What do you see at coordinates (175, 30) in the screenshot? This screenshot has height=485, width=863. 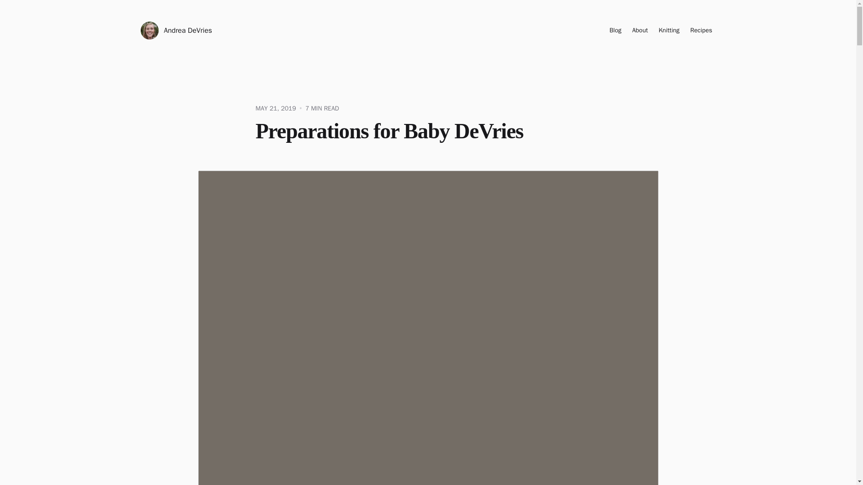 I see `Andrea DeVries` at bounding box center [175, 30].